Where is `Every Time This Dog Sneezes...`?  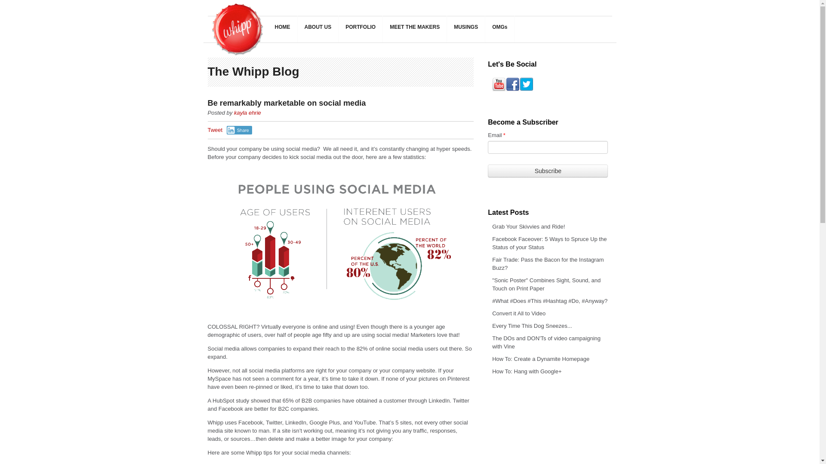 Every Time This Dog Sneezes... is located at coordinates (532, 326).